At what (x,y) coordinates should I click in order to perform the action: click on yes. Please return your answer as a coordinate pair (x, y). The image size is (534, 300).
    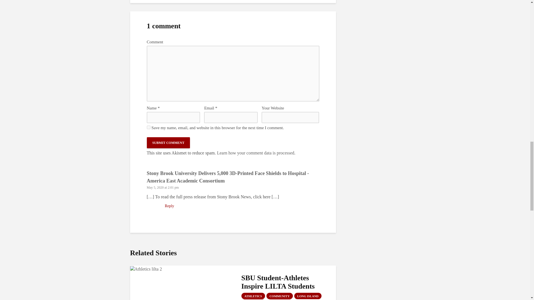
    Looking at the image, I should click on (149, 127).